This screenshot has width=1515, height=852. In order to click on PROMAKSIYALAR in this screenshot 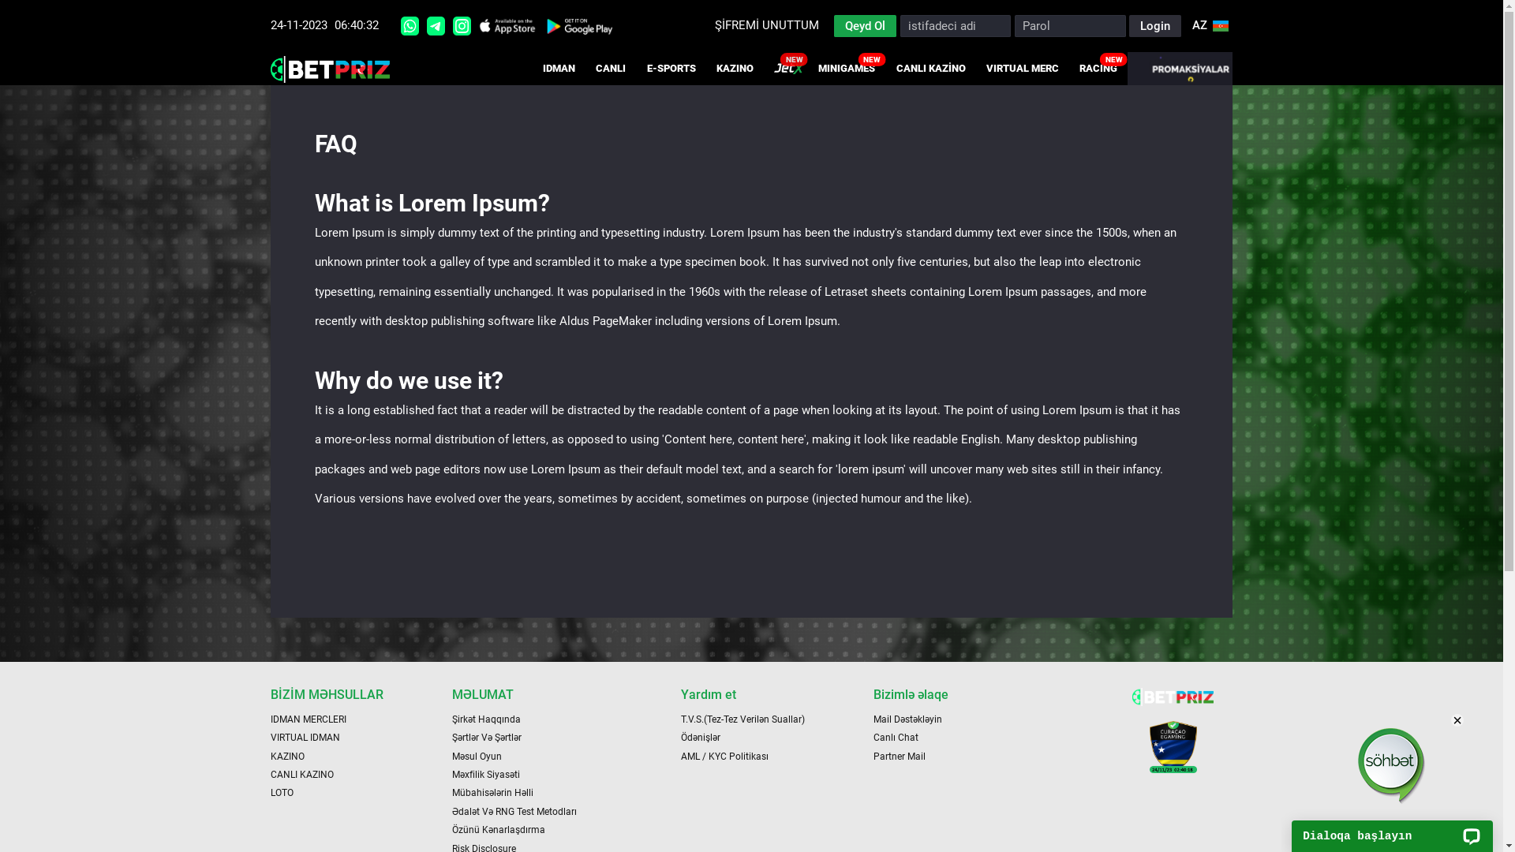, I will do `click(1180, 69)`.